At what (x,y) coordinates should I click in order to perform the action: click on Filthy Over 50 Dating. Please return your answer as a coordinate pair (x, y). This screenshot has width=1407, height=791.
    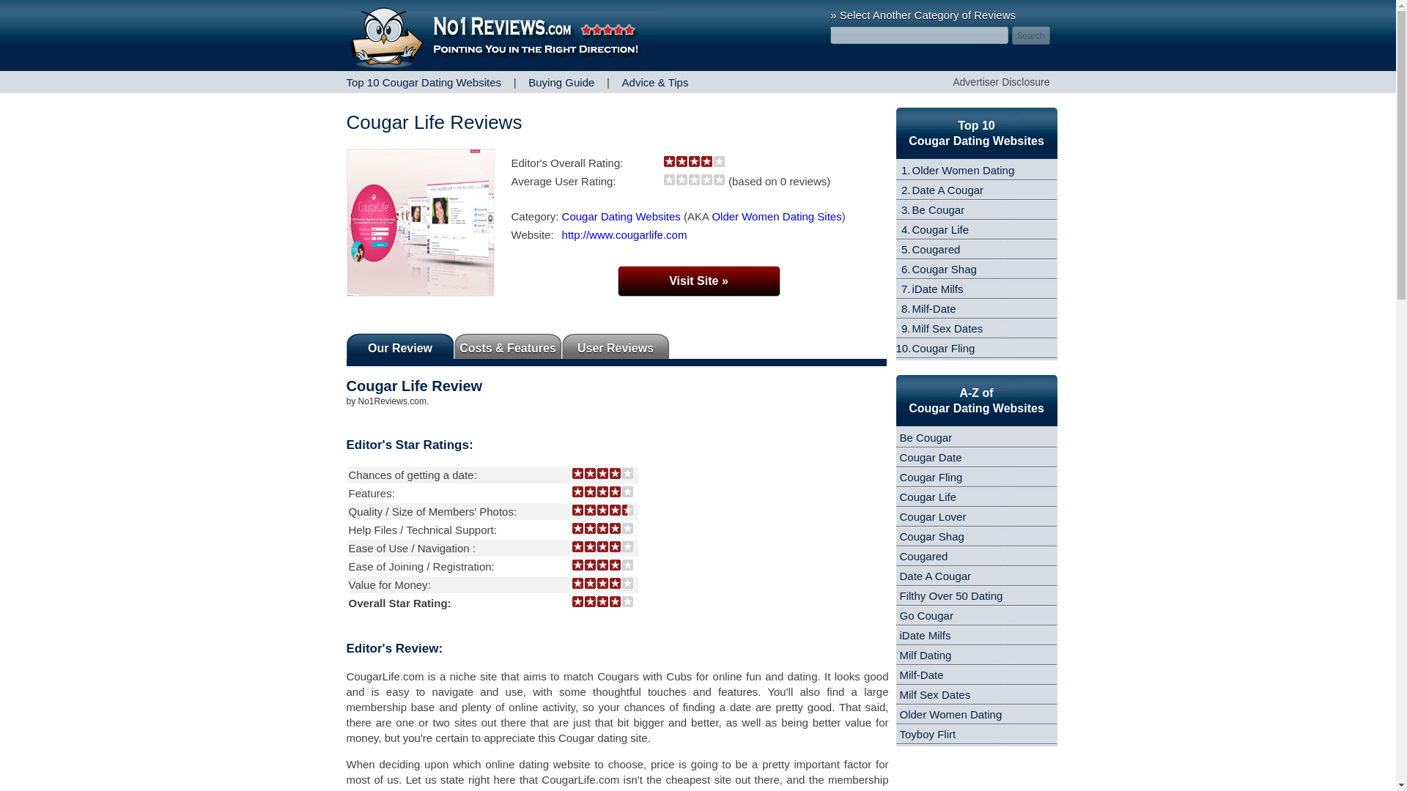
    Looking at the image, I should click on (951, 595).